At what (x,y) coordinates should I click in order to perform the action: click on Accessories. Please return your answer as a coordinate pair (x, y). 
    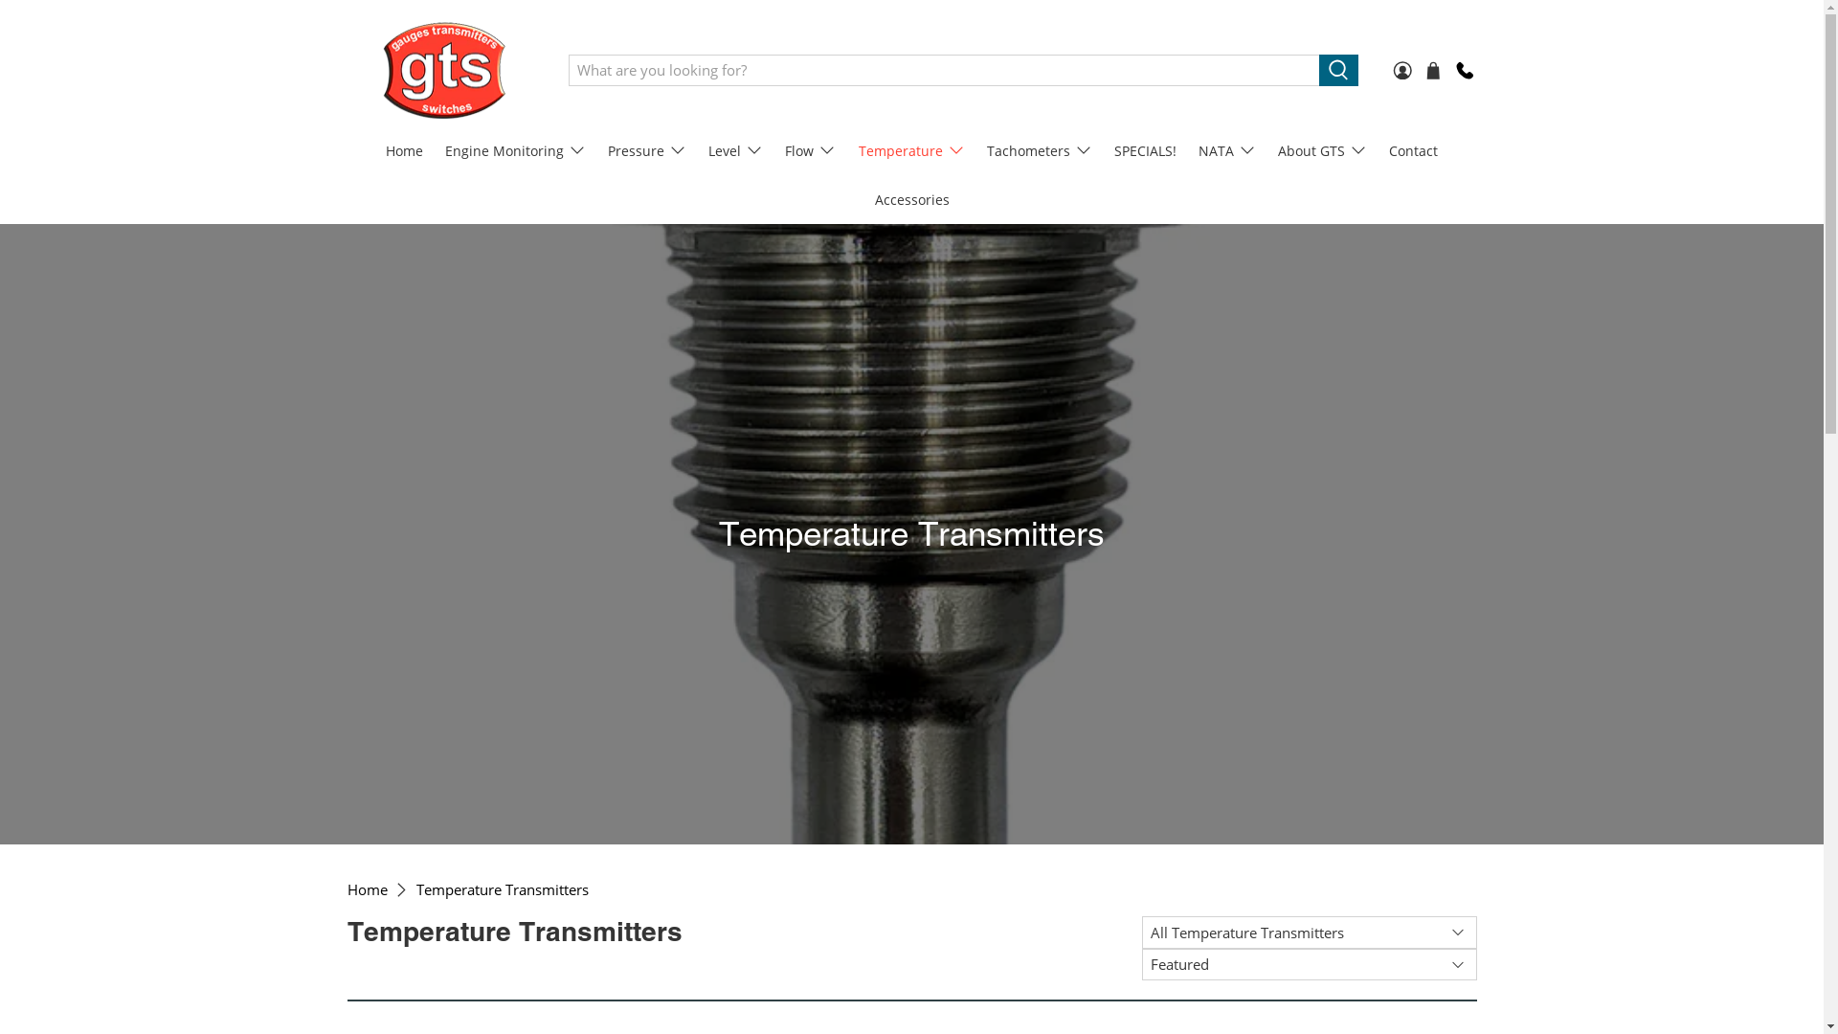
    Looking at the image, I should click on (911, 199).